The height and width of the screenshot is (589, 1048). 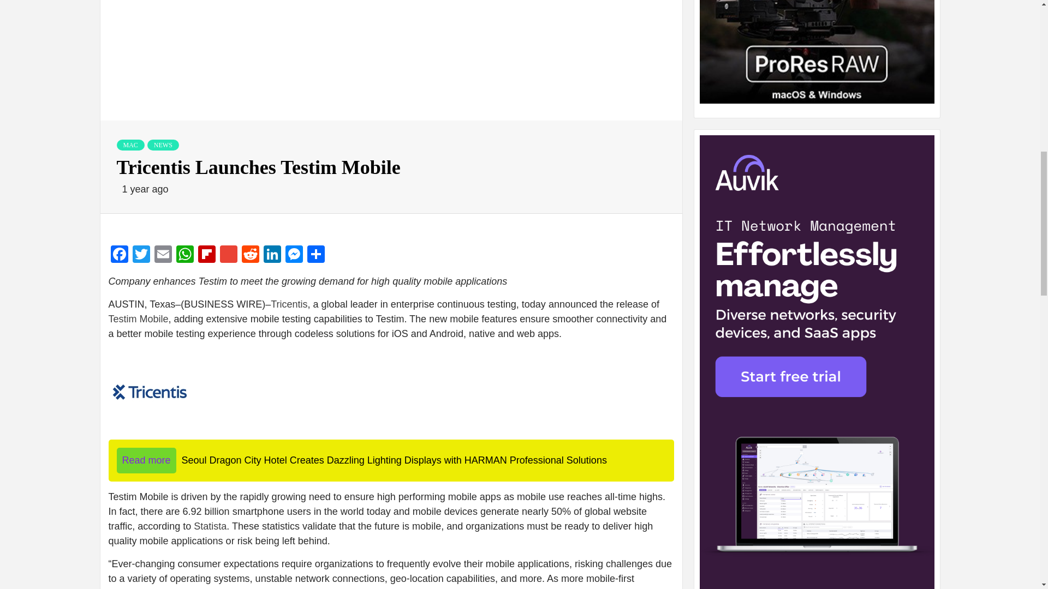 What do you see at coordinates (163, 145) in the screenshot?
I see `NEWS` at bounding box center [163, 145].